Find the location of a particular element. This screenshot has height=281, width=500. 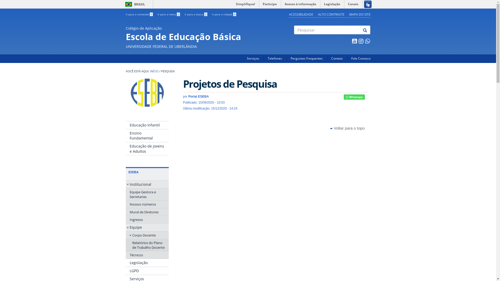

Pesquisar is located at coordinates (294, 39).